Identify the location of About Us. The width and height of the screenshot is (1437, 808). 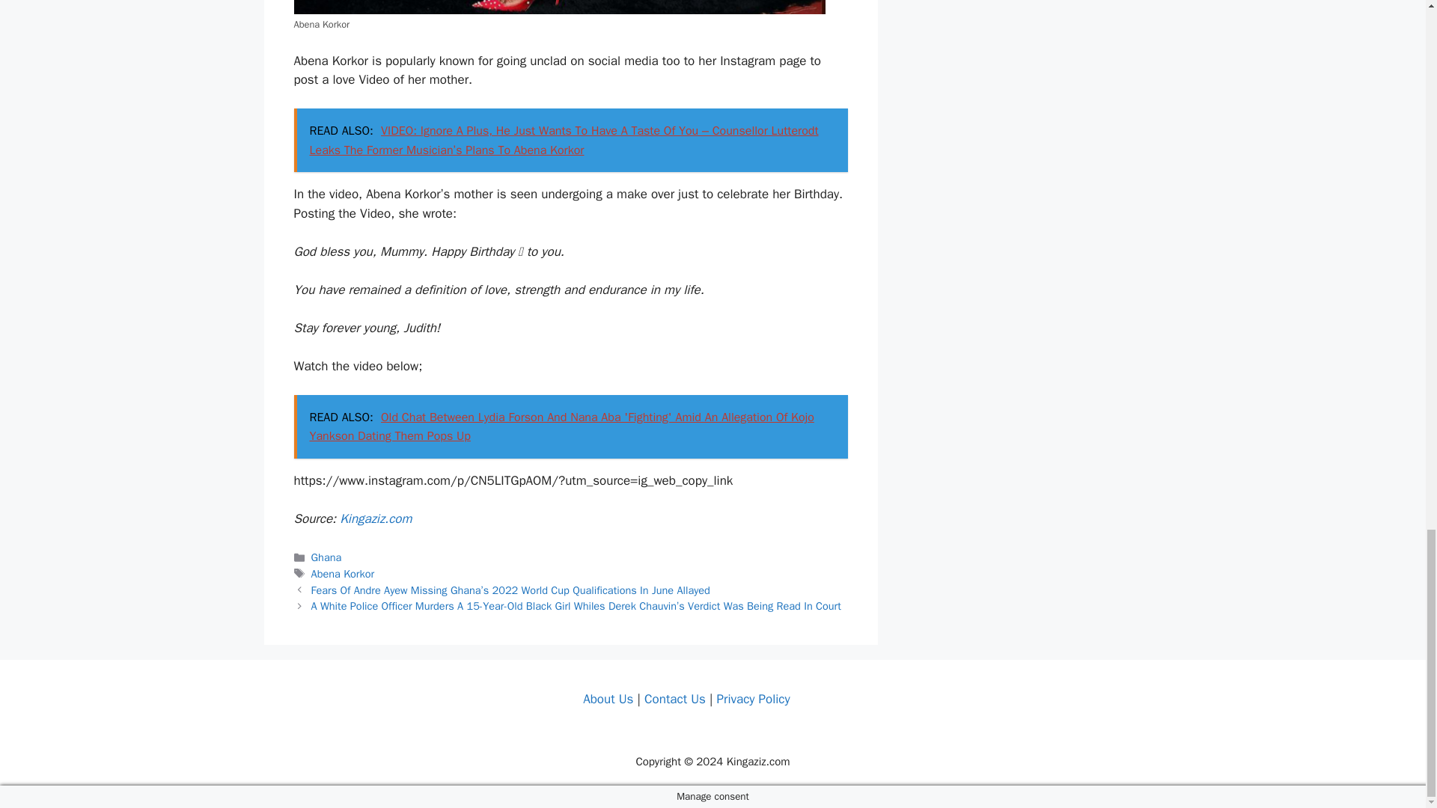
(608, 699).